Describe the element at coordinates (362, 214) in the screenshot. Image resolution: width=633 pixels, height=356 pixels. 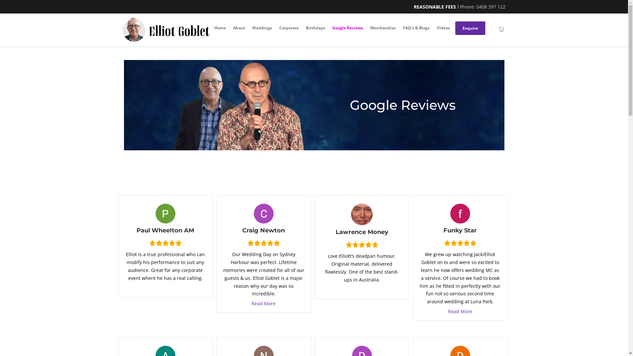
I see `lawrence Money` at that location.